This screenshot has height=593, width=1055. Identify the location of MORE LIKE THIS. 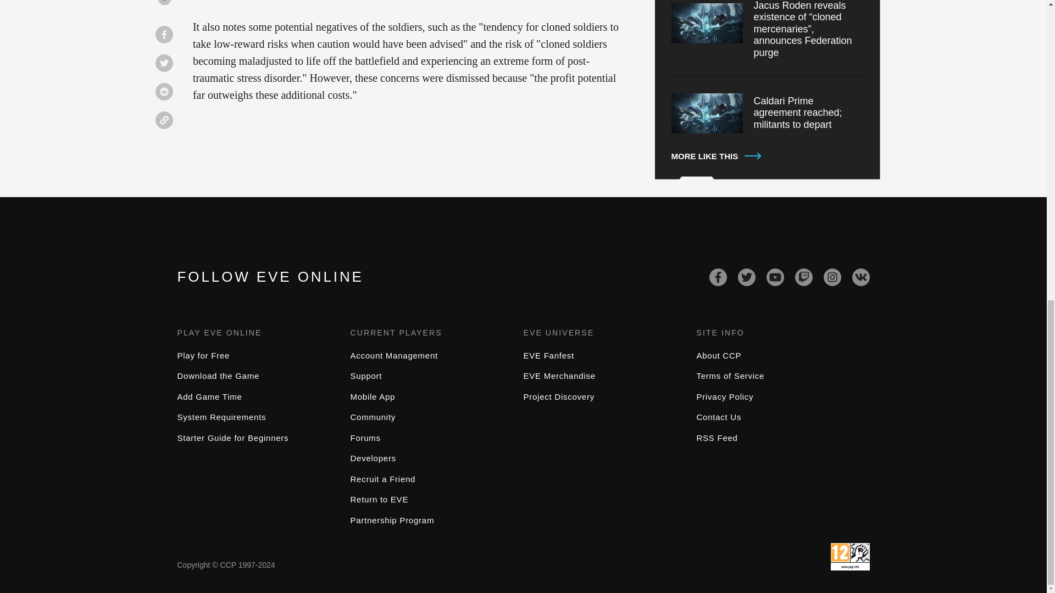
(767, 156).